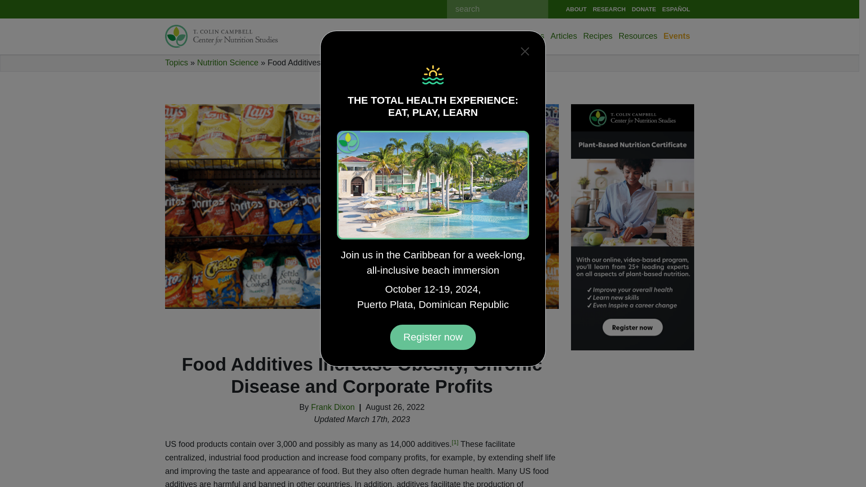 The image size is (866, 487). I want to click on Communities, so click(521, 36).